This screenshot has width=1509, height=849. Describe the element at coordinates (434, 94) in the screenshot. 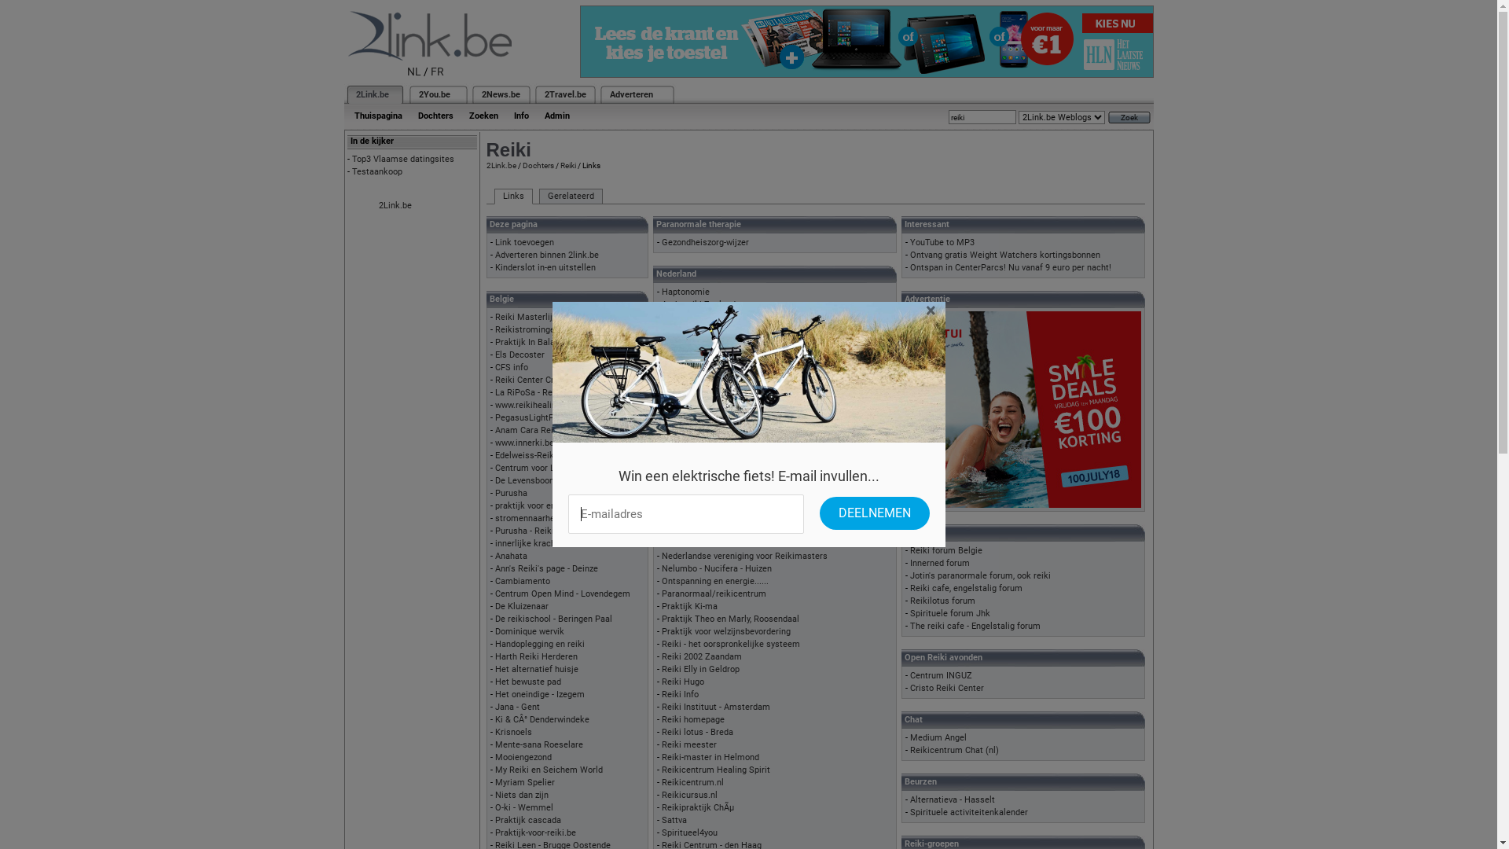

I see `2You.be` at that location.